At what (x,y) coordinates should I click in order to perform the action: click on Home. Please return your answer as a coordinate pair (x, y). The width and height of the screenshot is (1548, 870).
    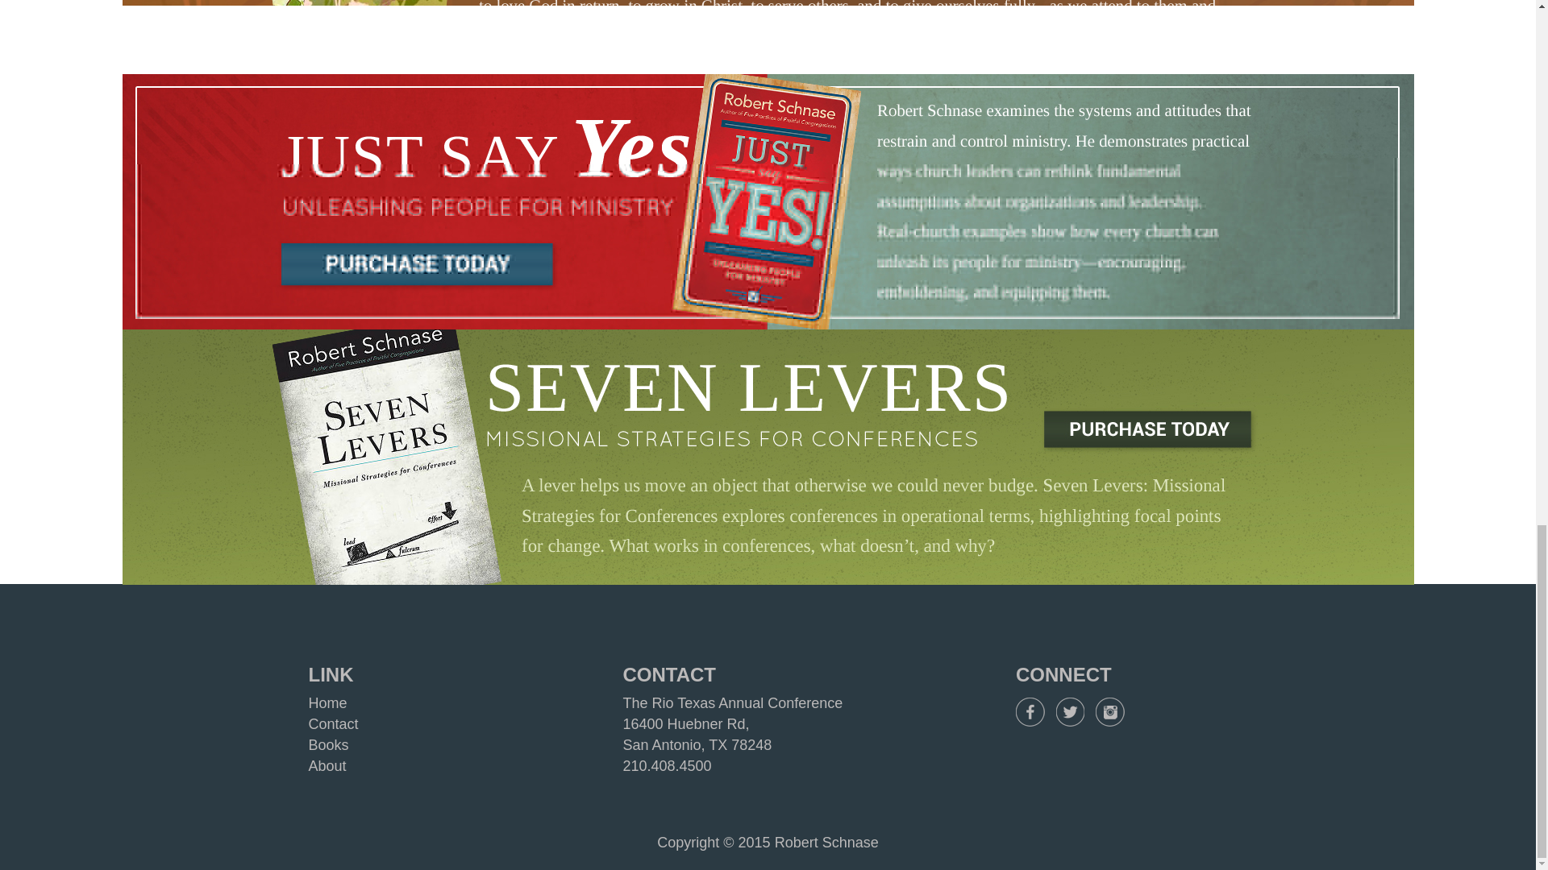
    Looking at the image, I should click on (327, 702).